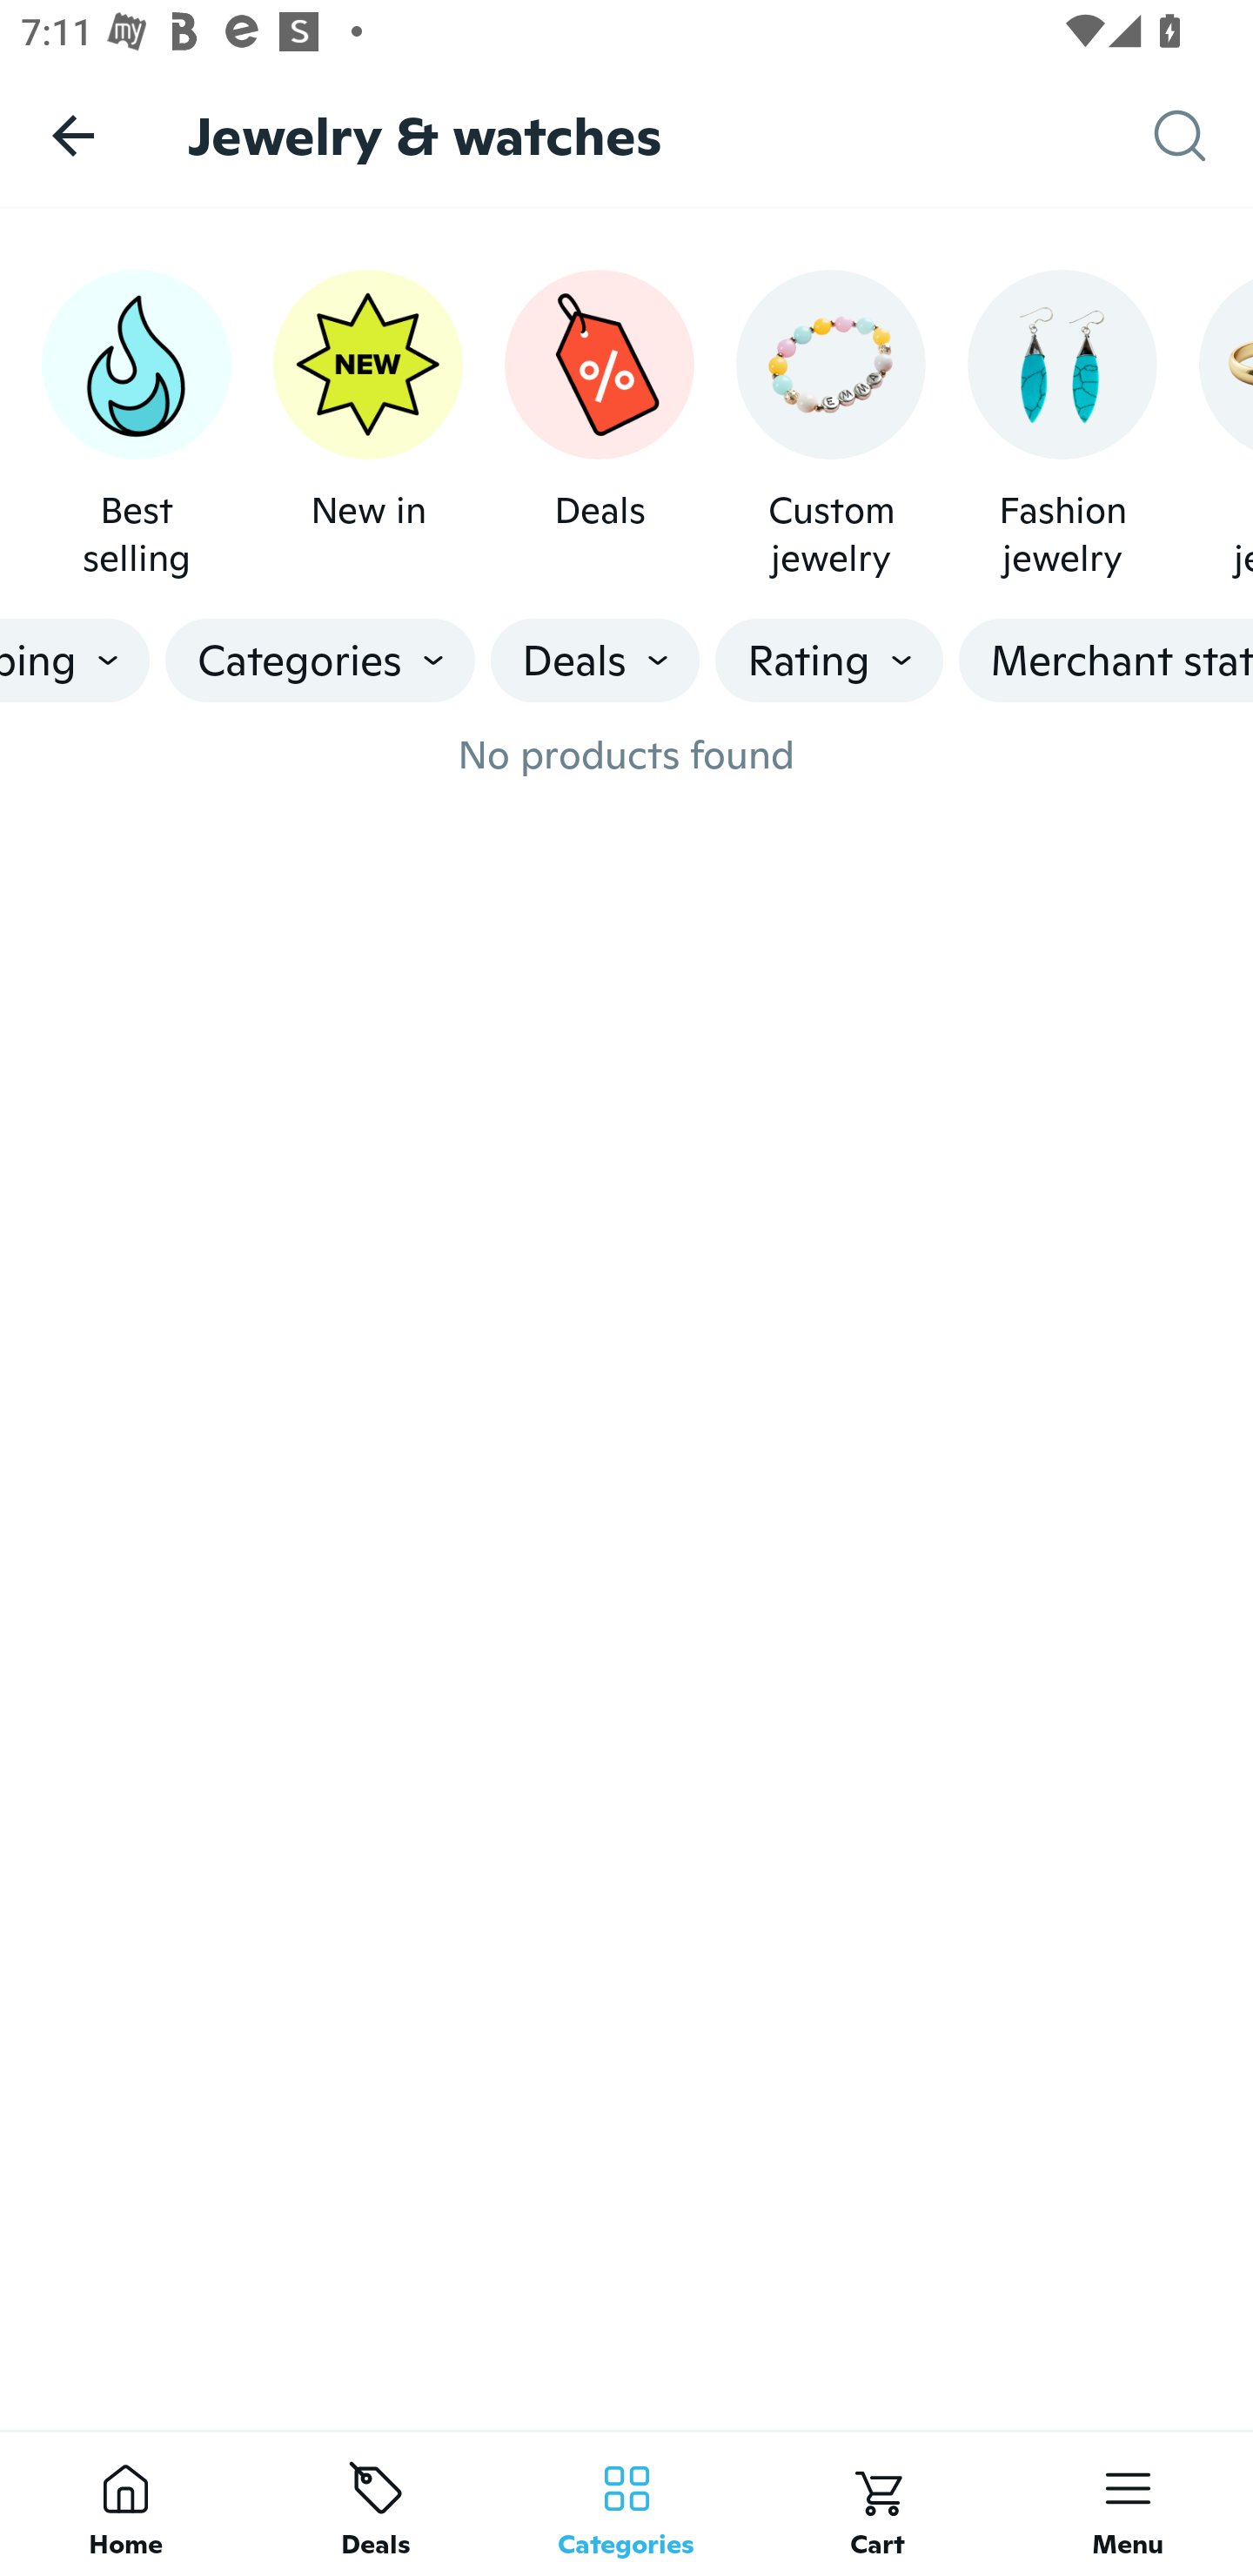  I want to click on Merchant status, so click(1105, 661).